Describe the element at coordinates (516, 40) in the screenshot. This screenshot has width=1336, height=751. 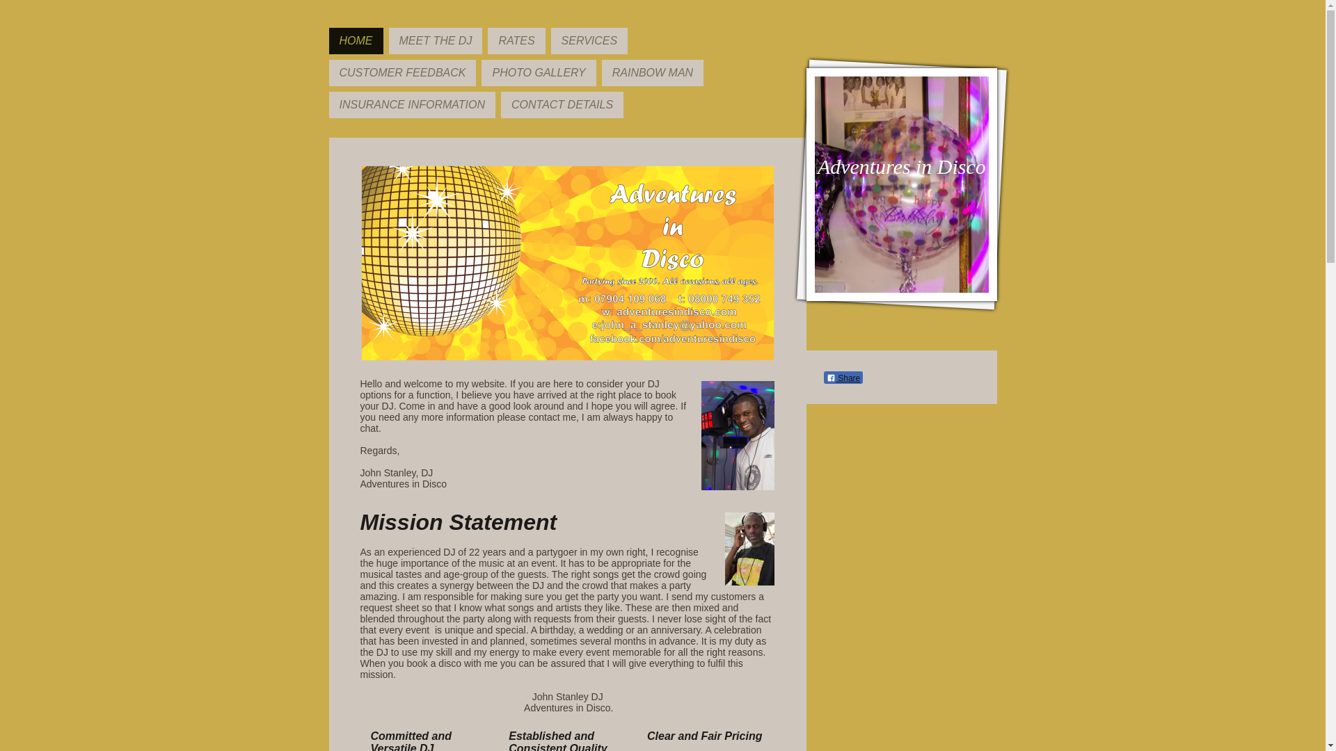
I see `RATES` at that location.